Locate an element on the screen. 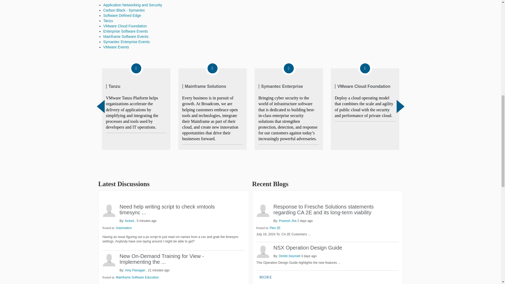  Need help writing script to check vmtools timesync settings is located at coordinates (167, 209).